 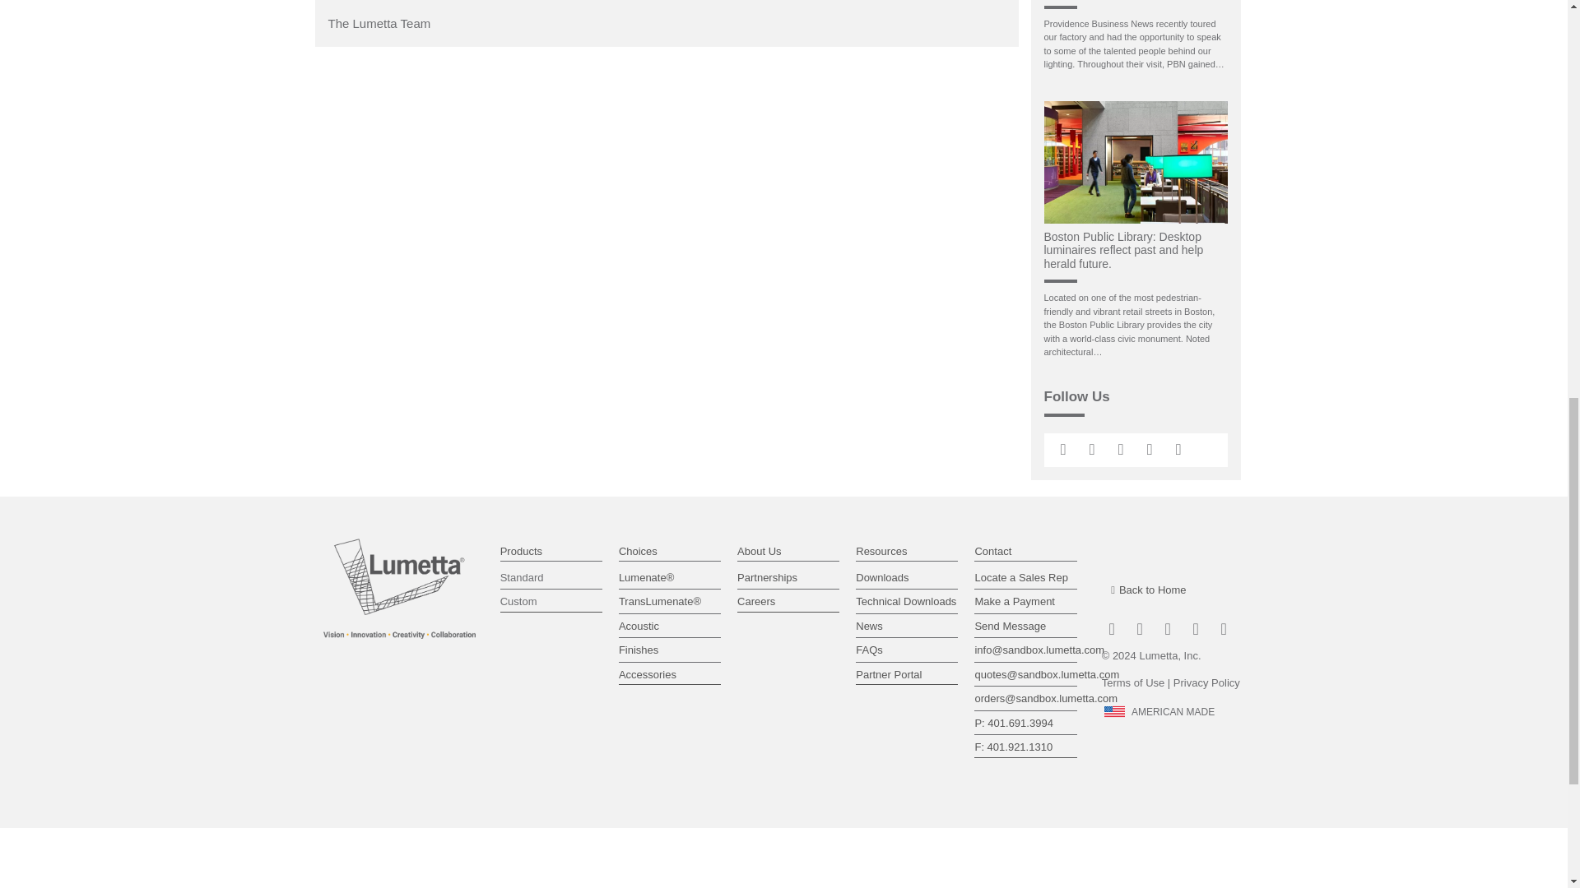 I want to click on Custom, so click(x=551, y=602).